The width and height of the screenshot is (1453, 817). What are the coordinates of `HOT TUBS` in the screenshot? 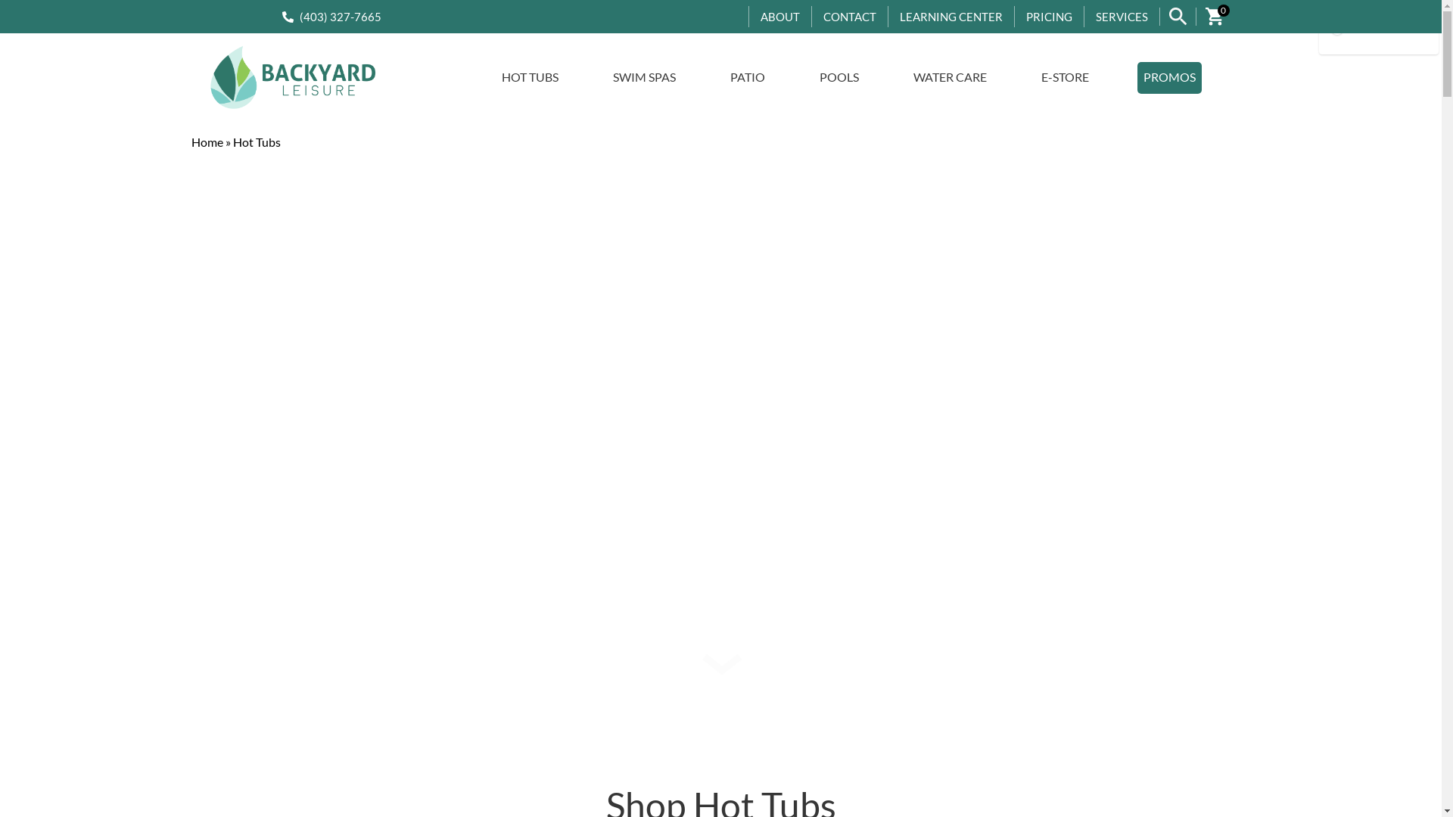 It's located at (530, 78).